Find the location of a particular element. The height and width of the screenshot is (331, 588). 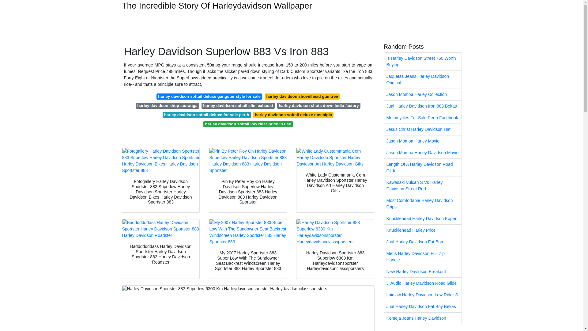

Motorcycles For Sale Perth Facebook is located at coordinates (423, 118).